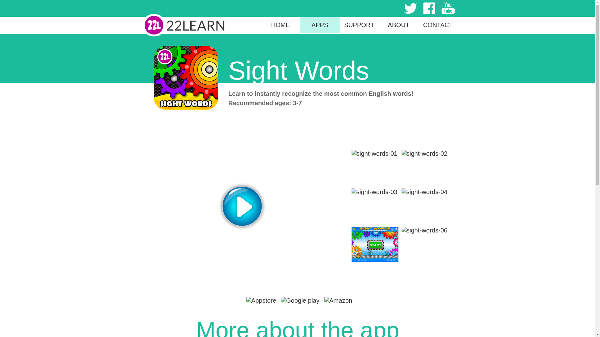 The height and width of the screenshot is (337, 600). I want to click on HOME, so click(281, 25).